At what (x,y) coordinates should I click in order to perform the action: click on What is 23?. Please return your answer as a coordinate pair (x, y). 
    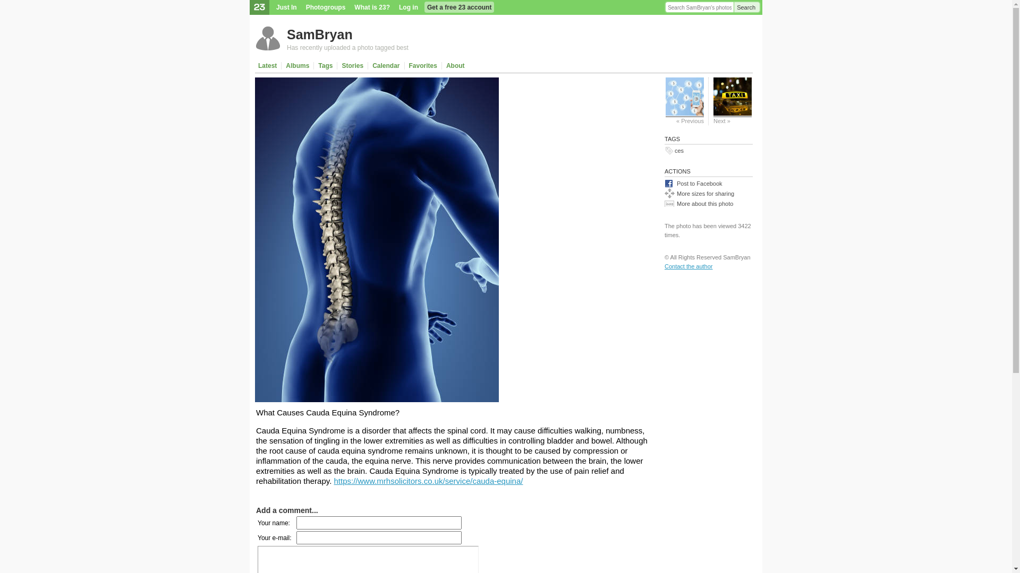
    Looking at the image, I should click on (372, 7).